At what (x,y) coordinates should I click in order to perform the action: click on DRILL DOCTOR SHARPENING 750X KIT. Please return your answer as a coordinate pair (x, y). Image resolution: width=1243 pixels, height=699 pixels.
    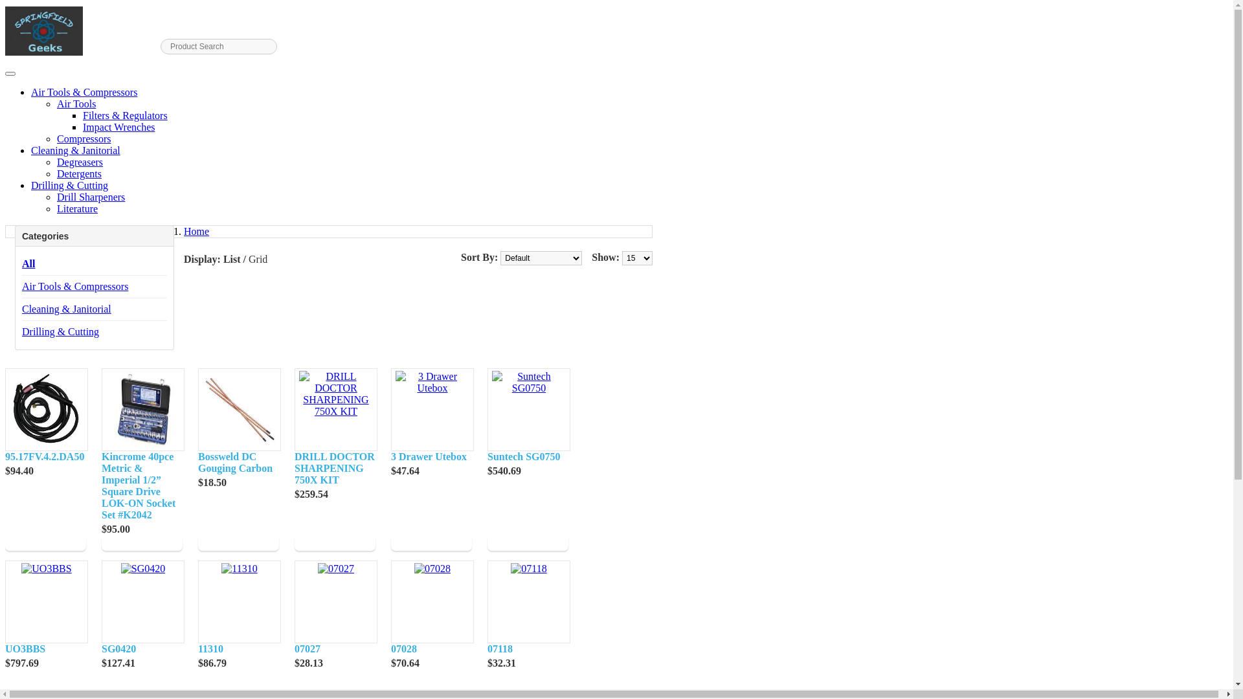
    Looking at the image, I should click on (335, 469).